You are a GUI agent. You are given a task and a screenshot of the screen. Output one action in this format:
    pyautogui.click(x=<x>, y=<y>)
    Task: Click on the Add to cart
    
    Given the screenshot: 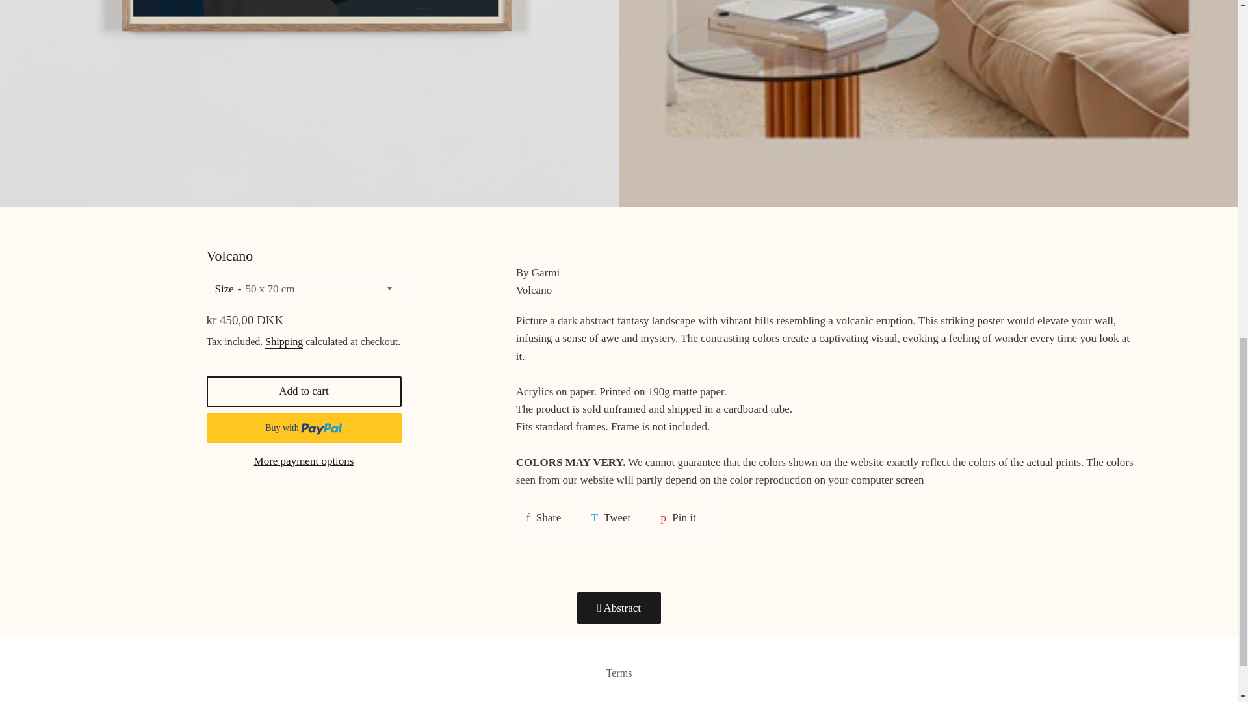 What is the action you would take?
    pyautogui.click(x=304, y=391)
    